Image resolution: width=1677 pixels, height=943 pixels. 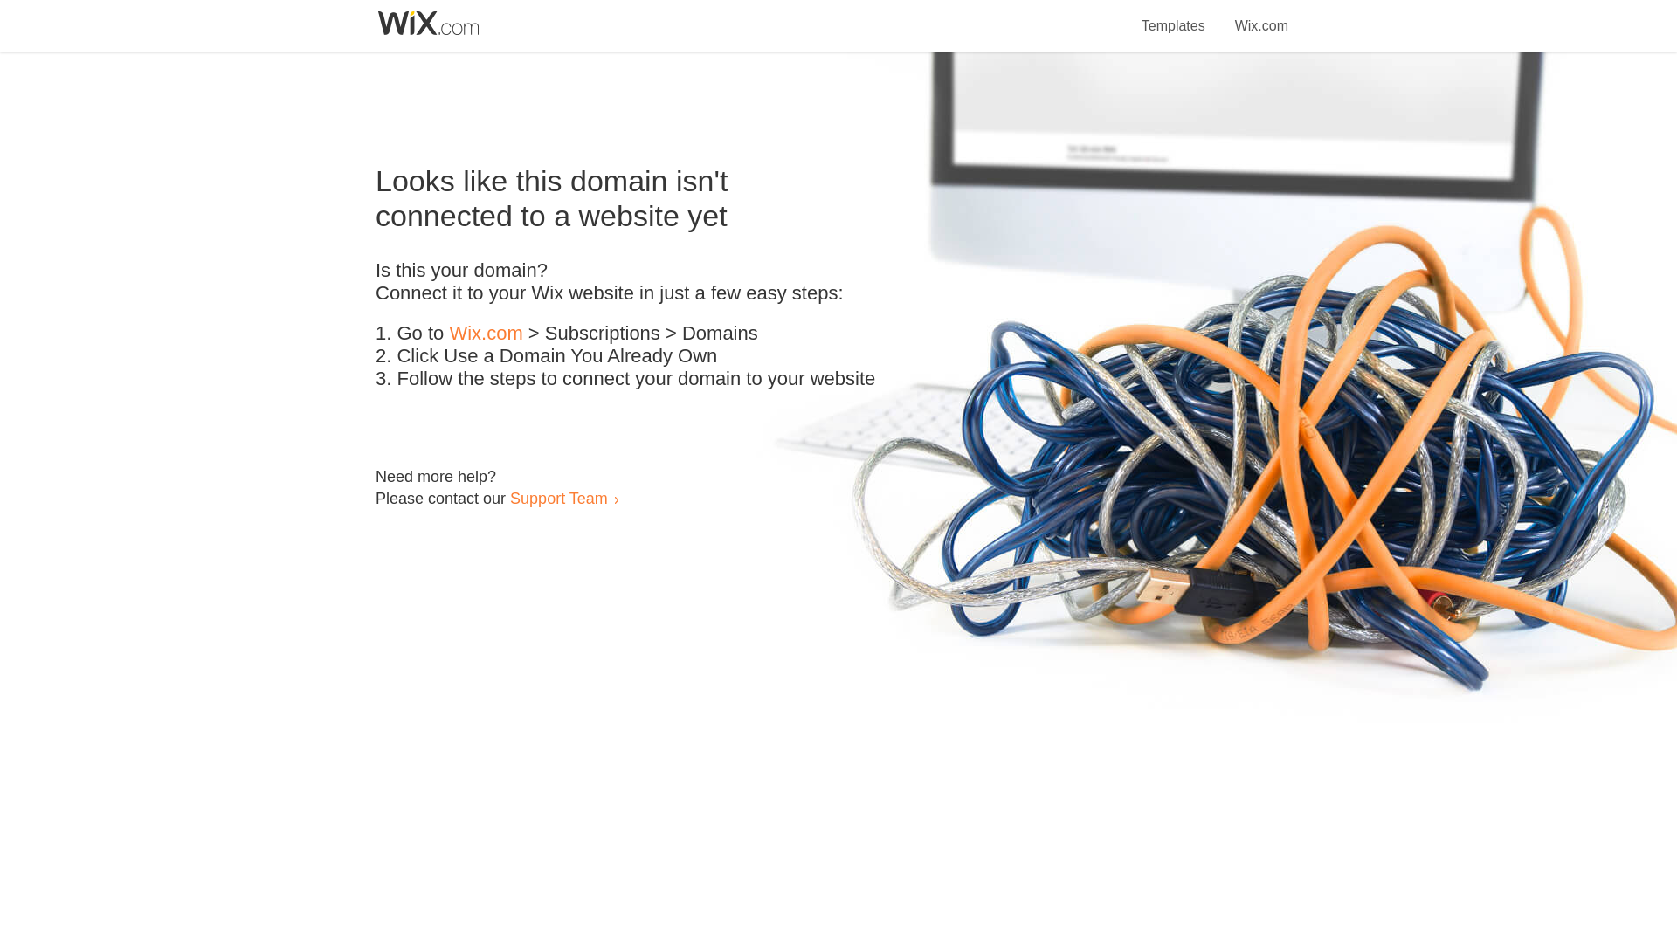 What do you see at coordinates (486, 334) in the screenshot?
I see `Wix.com` at bounding box center [486, 334].